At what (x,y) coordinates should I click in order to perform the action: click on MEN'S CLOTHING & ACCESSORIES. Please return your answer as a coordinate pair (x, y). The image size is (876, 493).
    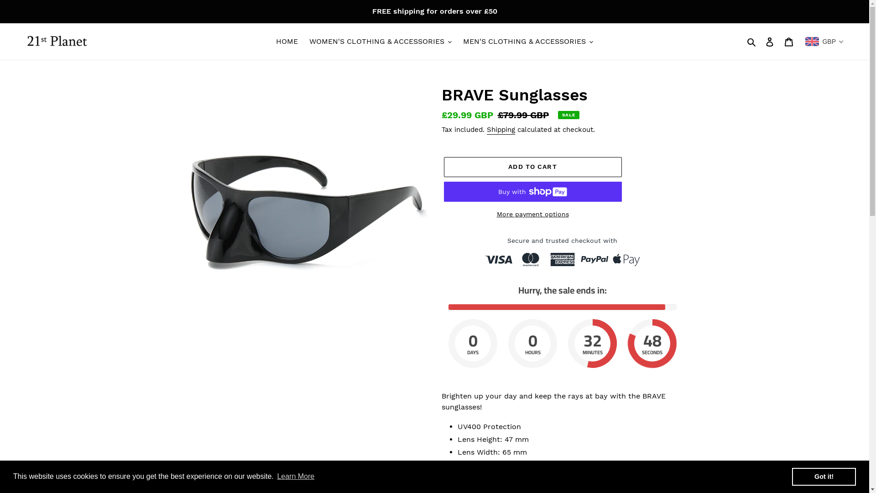
    Looking at the image, I should click on (528, 42).